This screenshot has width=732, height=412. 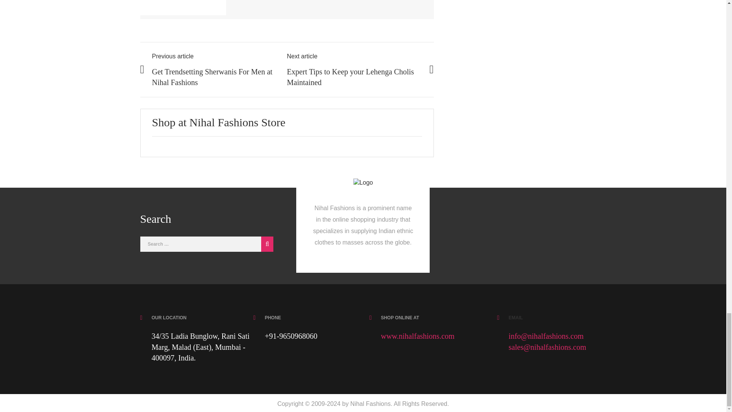 What do you see at coordinates (515, 318) in the screenshot?
I see `EMAIL` at bounding box center [515, 318].